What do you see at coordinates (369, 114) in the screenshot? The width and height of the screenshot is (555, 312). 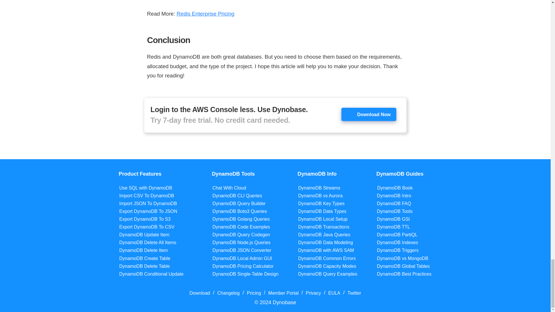 I see `Download Now` at bounding box center [369, 114].